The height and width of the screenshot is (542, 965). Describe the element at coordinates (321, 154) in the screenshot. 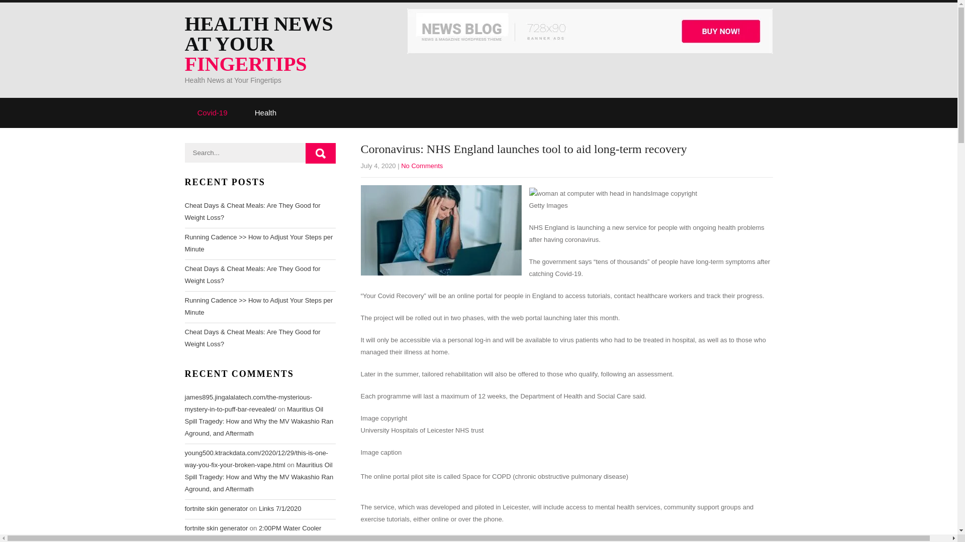

I see `Search` at that location.